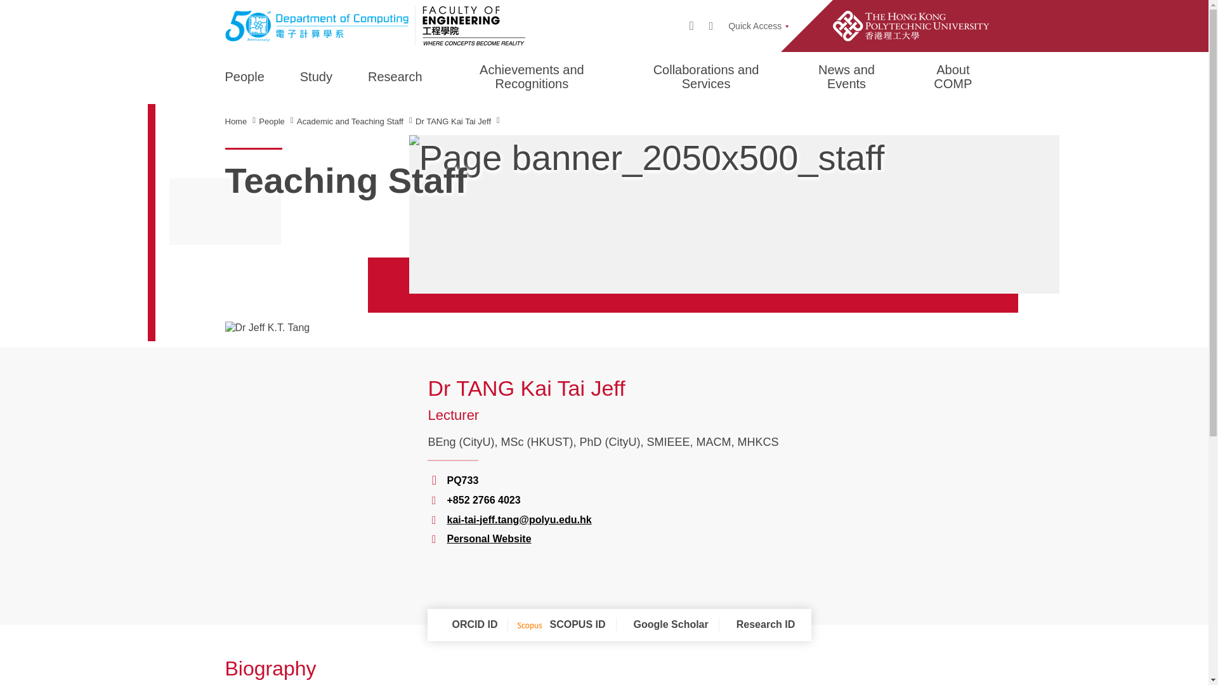 The height and width of the screenshot is (685, 1218). Describe the element at coordinates (758, 25) in the screenshot. I see `Quick Access` at that location.